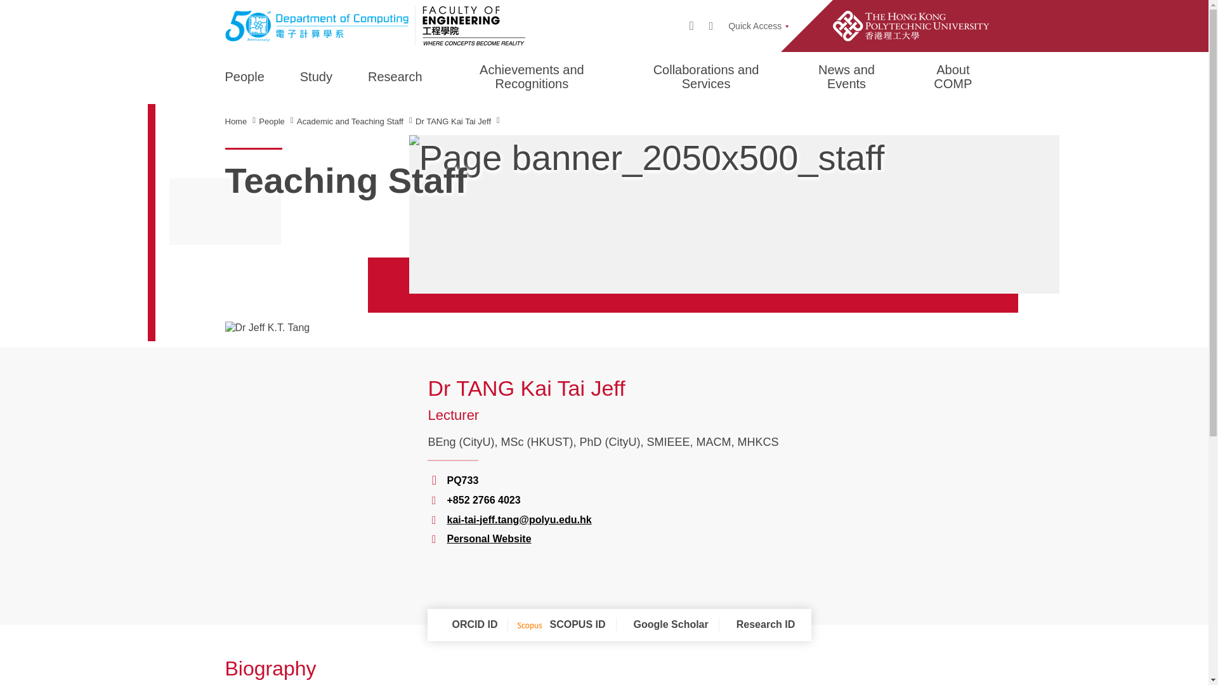 The height and width of the screenshot is (685, 1218). Describe the element at coordinates (758, 25) in the screenshot. I see `Quick Access` at that location.